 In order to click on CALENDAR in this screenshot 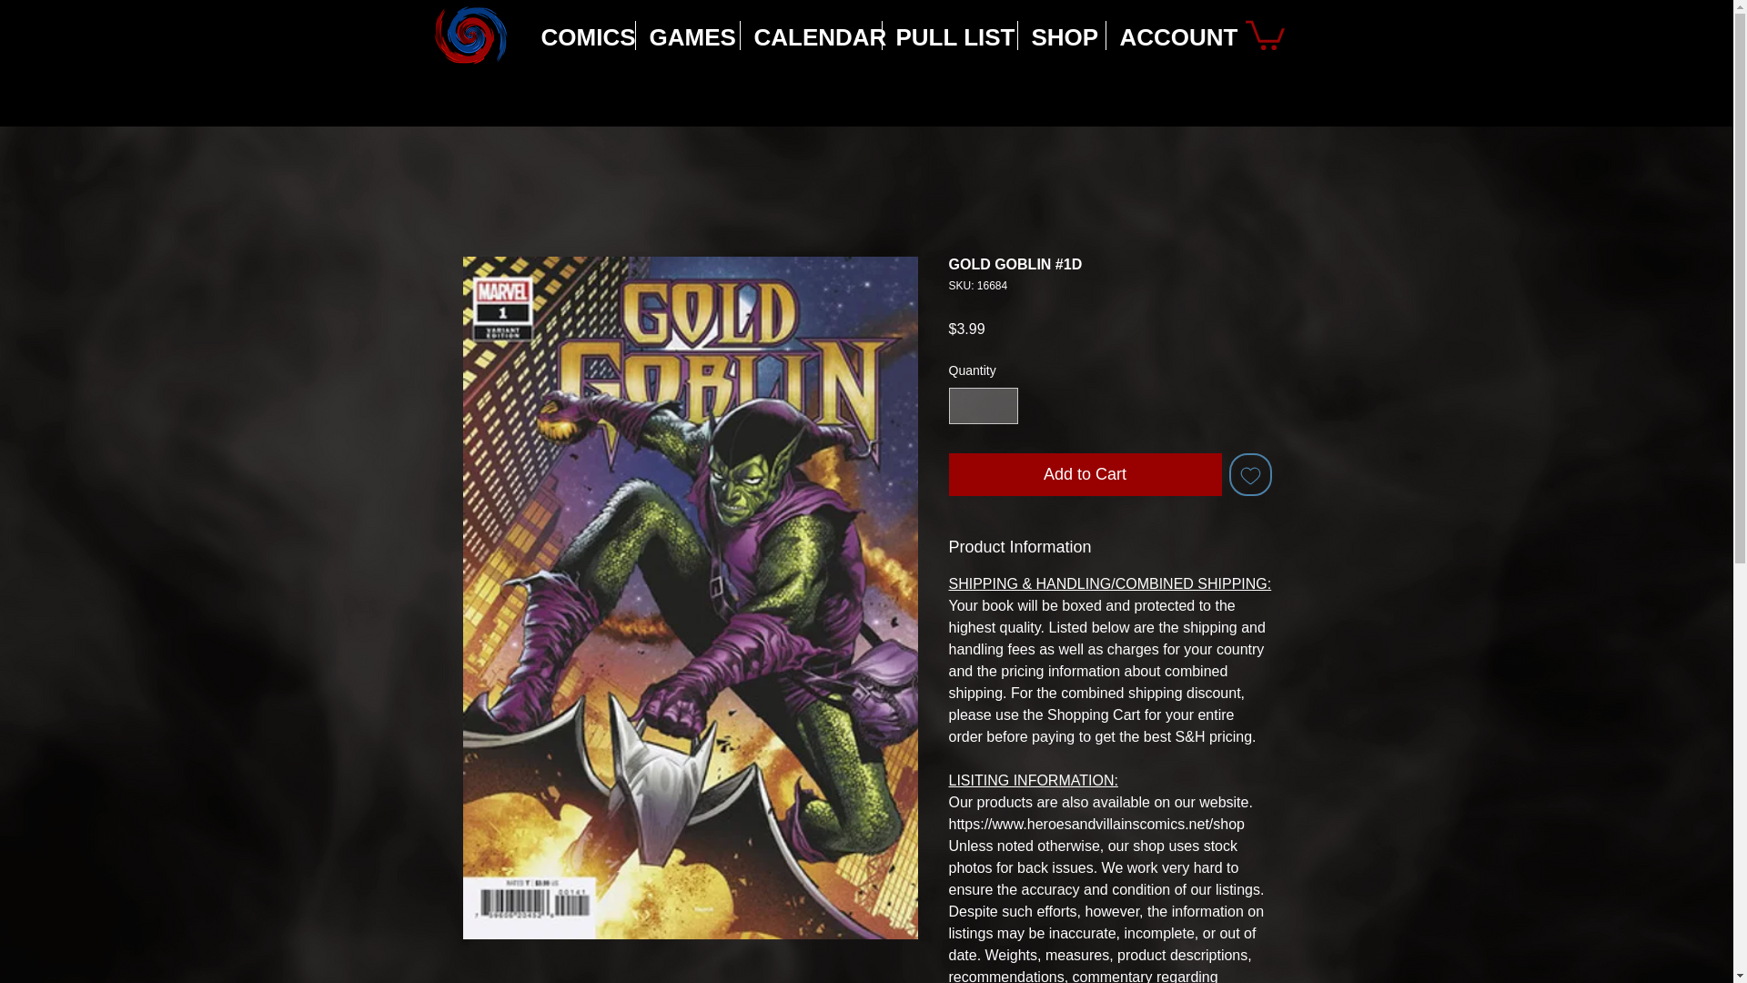, I will do `click(812, 35)`.